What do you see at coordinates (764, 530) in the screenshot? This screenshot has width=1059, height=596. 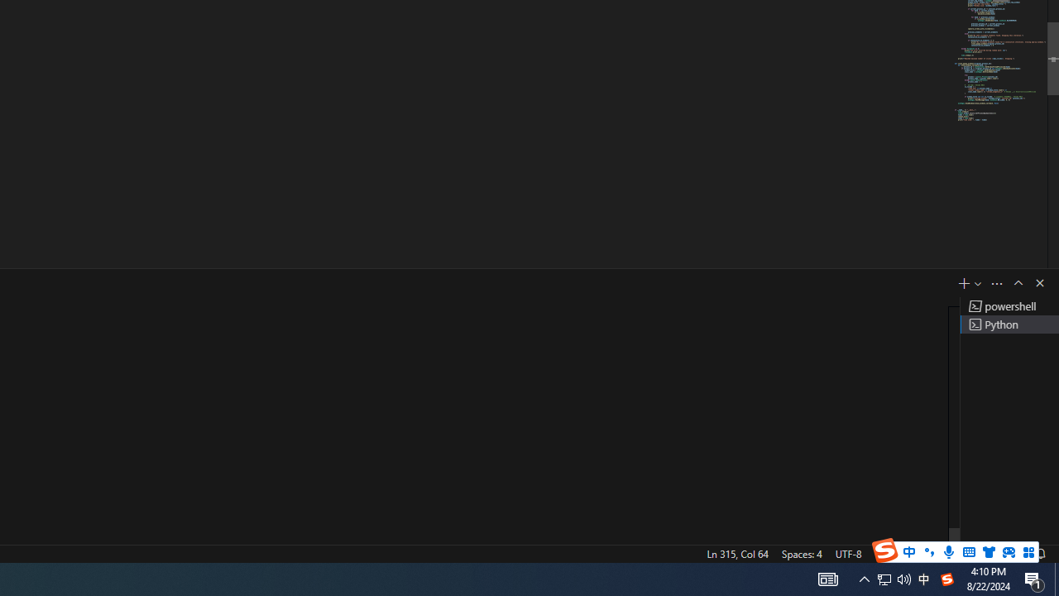 I see `Print Layout` at bounding box center [764, 530].